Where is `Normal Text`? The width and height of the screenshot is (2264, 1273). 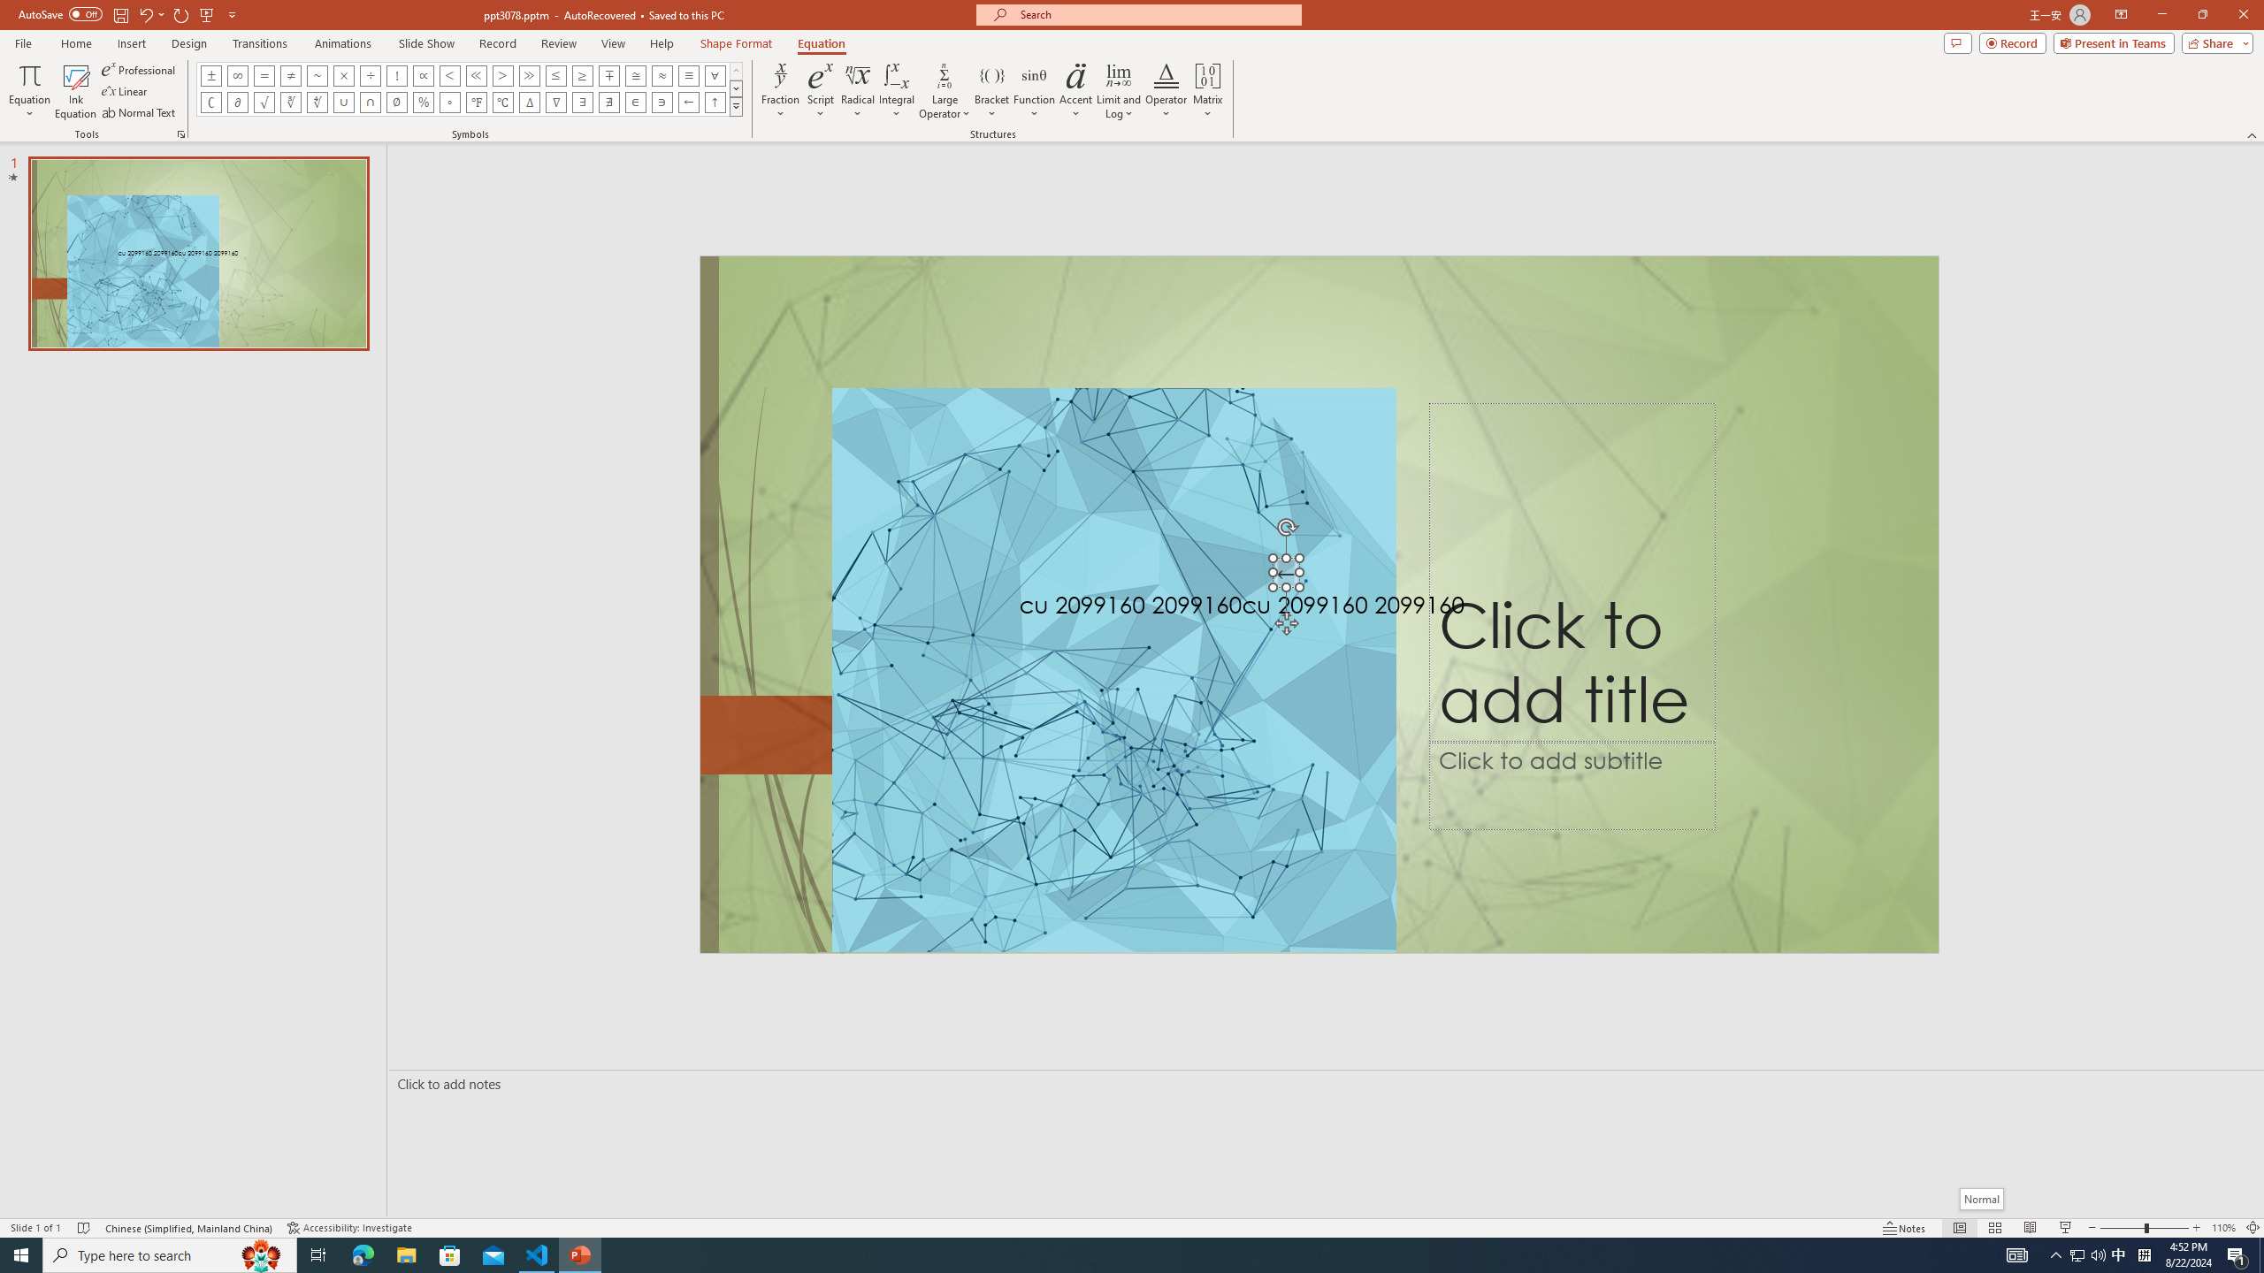 Normal Text is located at coordinates (140, 113).